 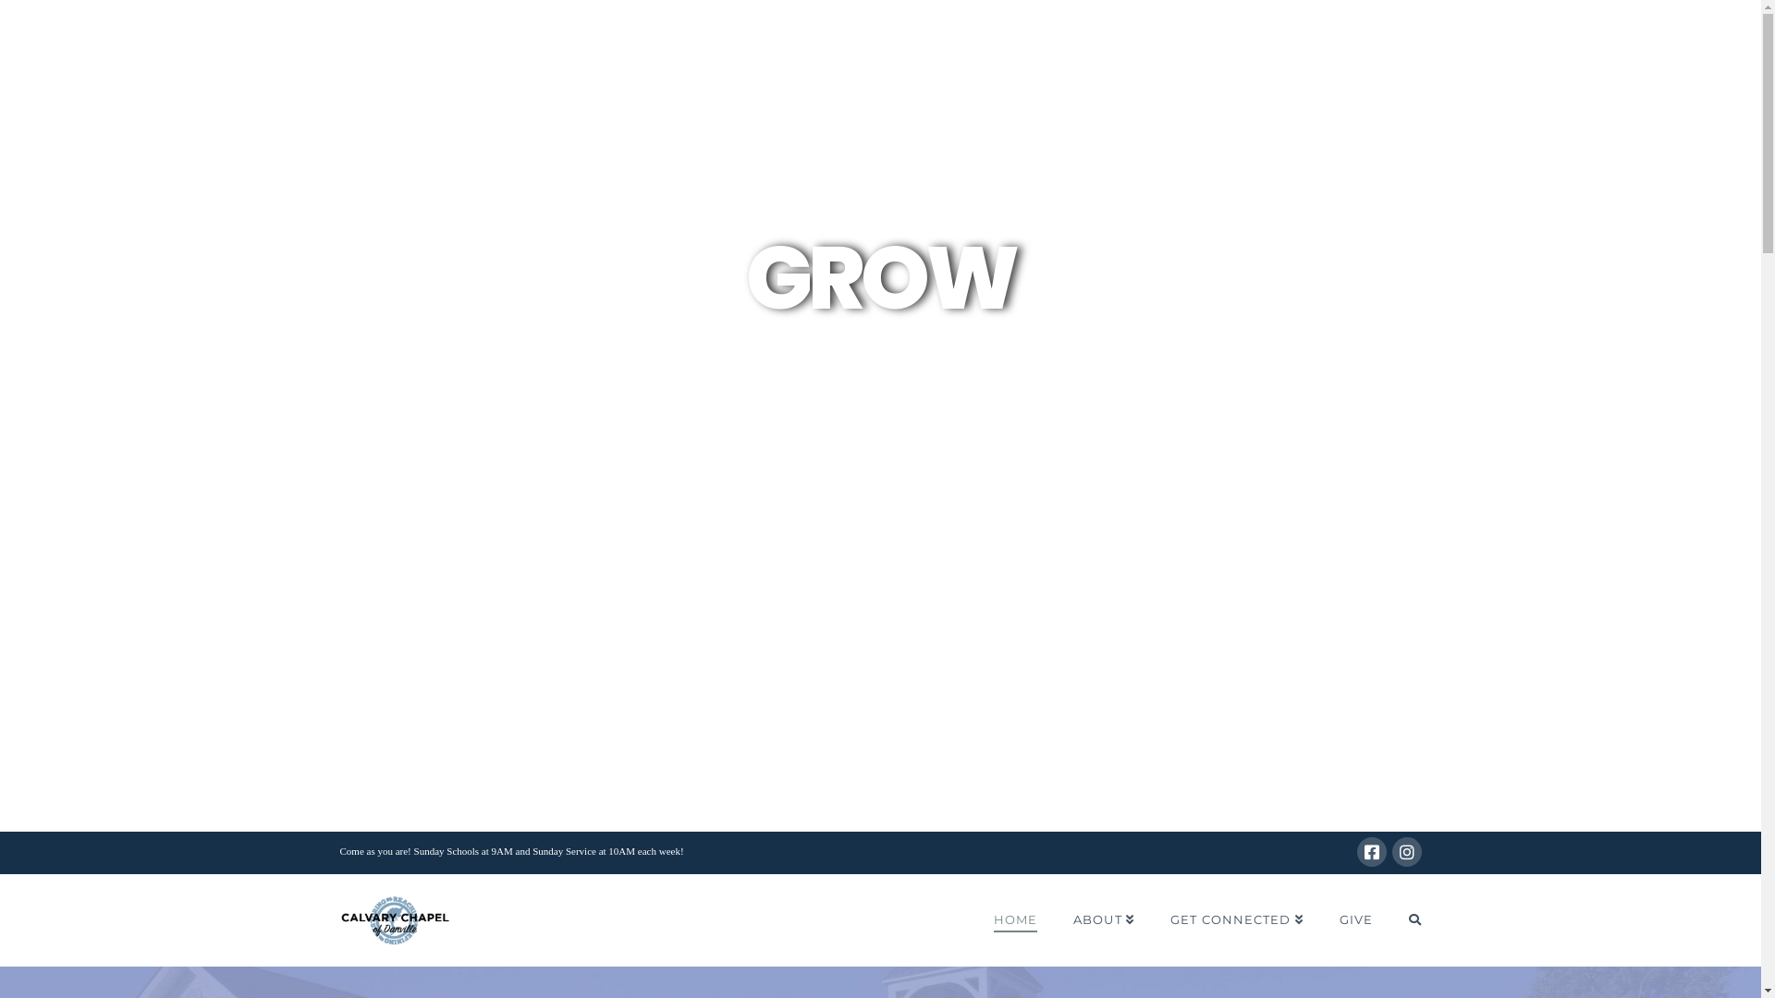 I want to click on Facebook, so click(x=1372, y=852).